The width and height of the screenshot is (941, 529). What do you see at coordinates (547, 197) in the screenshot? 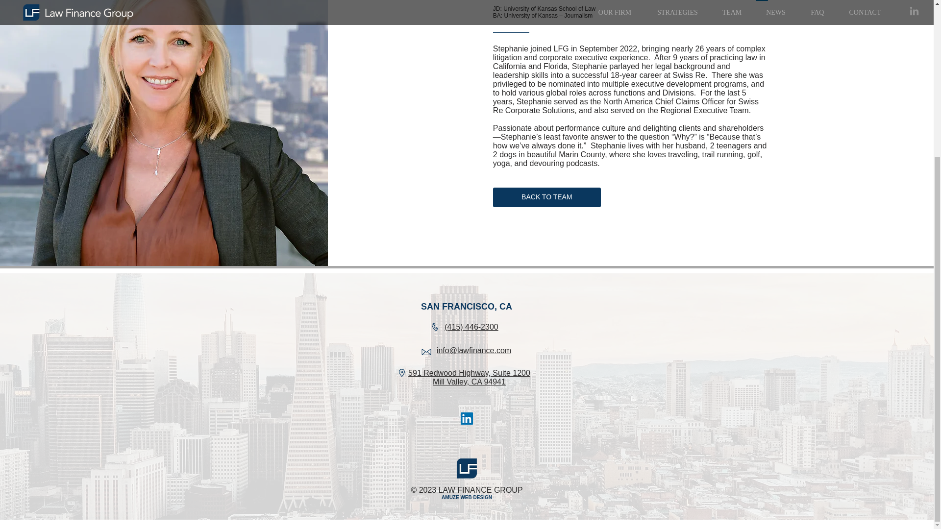
I see `BACK TO TEAM` at bounding box center [547, 197].